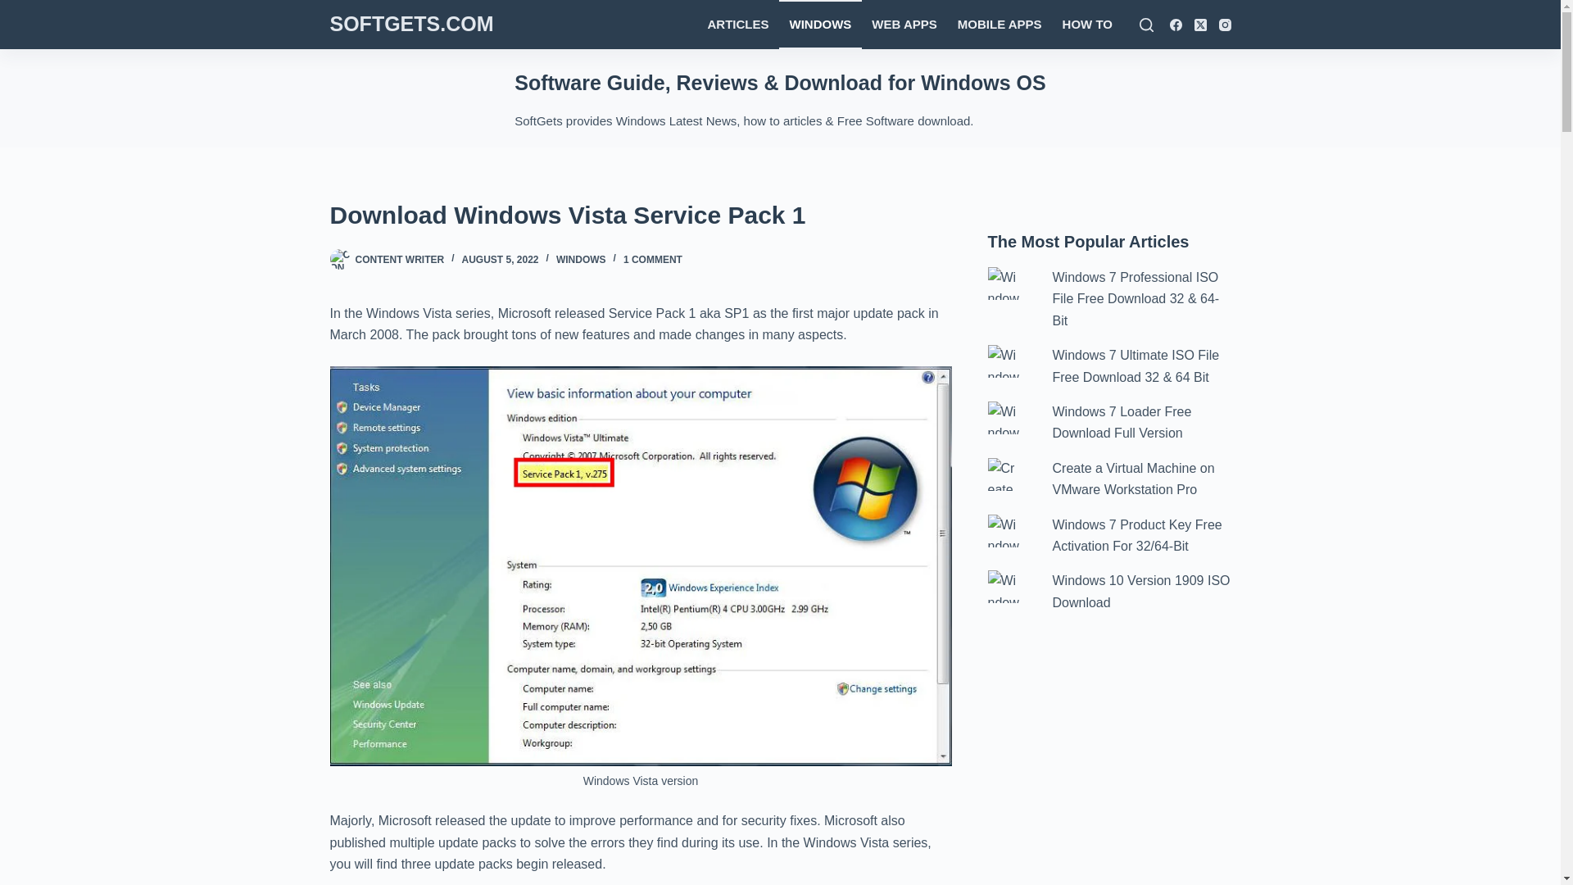  Describe the element at coordinates (904, 25) in the screenshot. I see `WEB APPS` at that location.